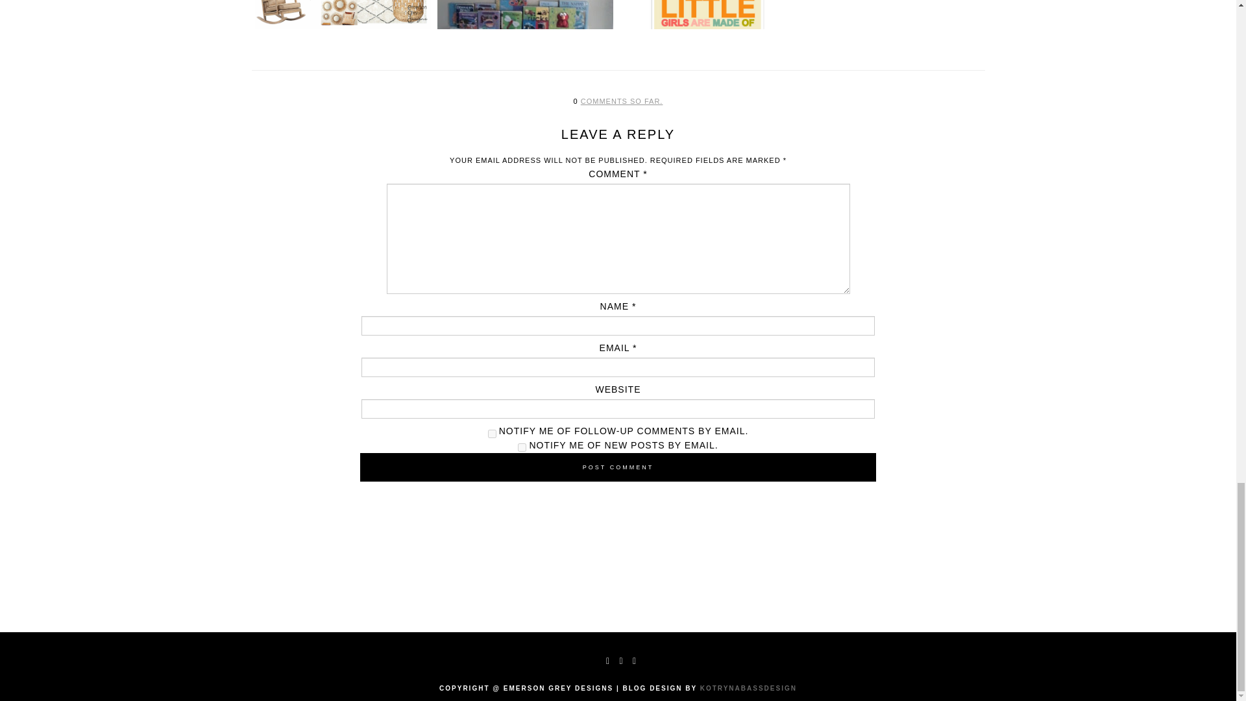  I want to click on COMMENTS SO FAR., so click(622, 101).